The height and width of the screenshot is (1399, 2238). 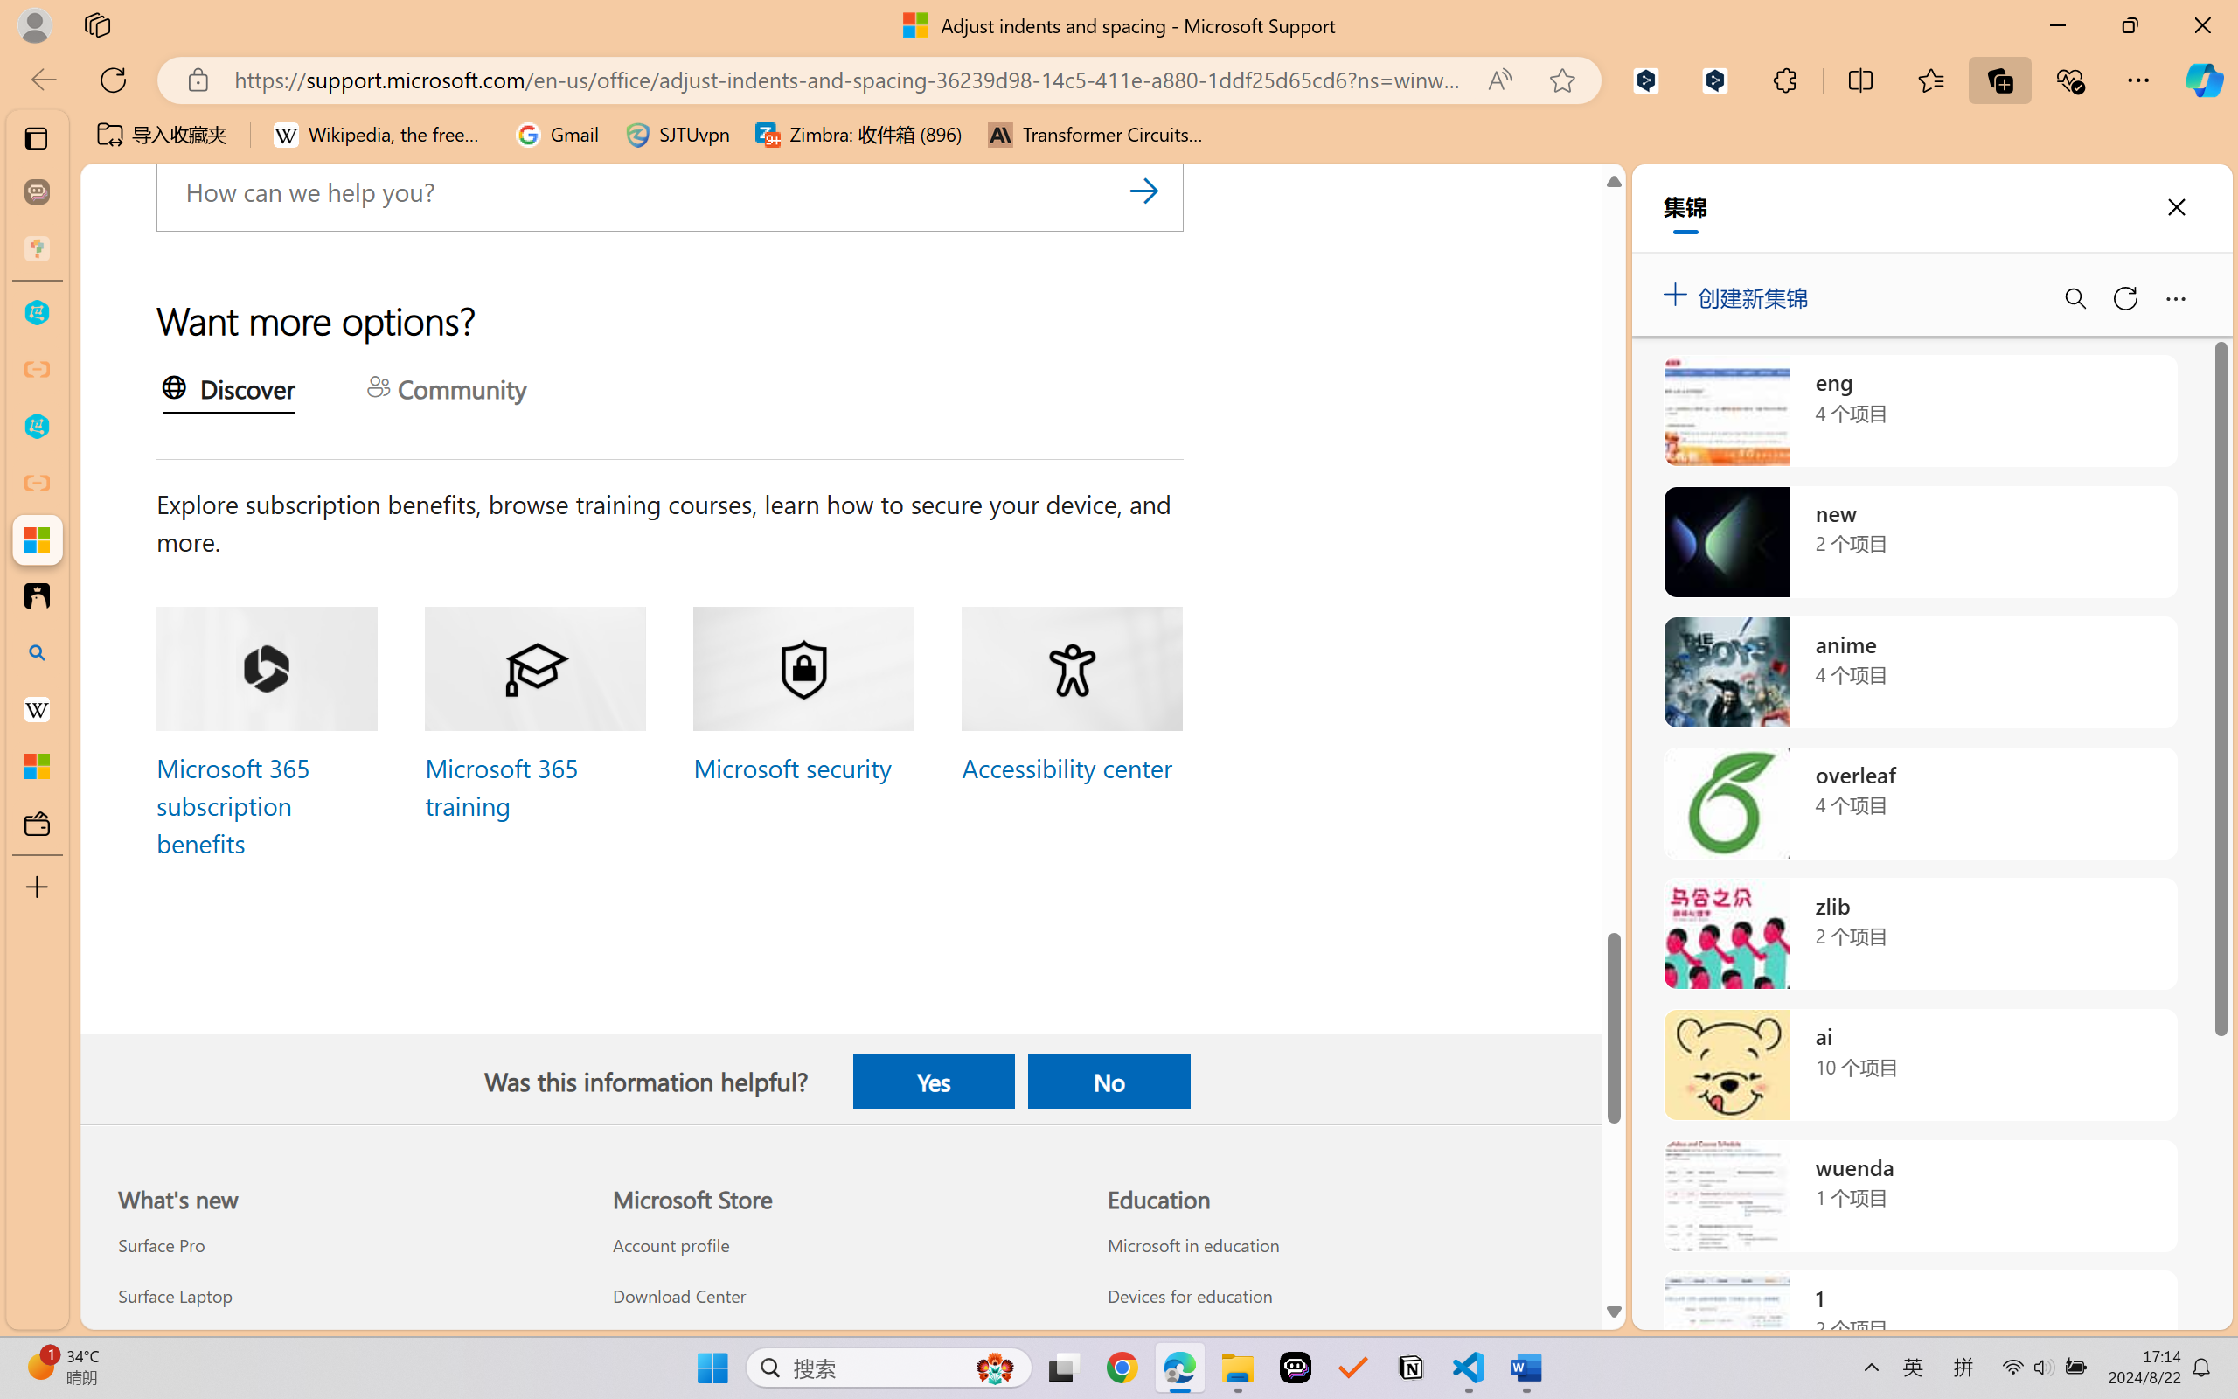 I want to click on Surface Pro What's new, so click(x=159, y=1245).